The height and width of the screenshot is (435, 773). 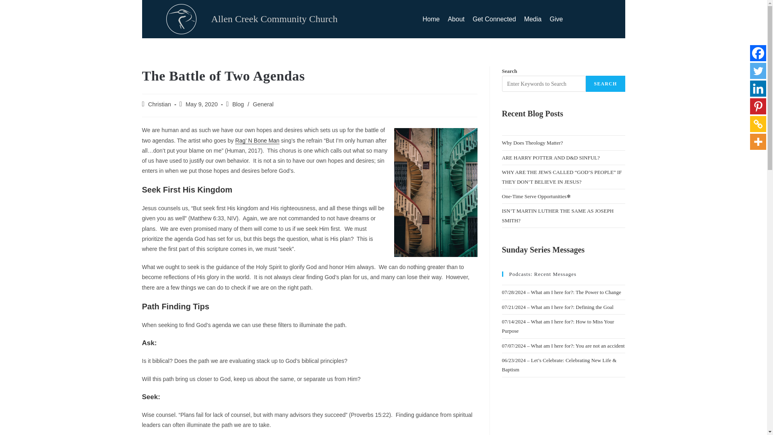 What do you see at coordinates (758, 124) in the screenshot?
I see `Copy Link` at bounding box center [758, 124].